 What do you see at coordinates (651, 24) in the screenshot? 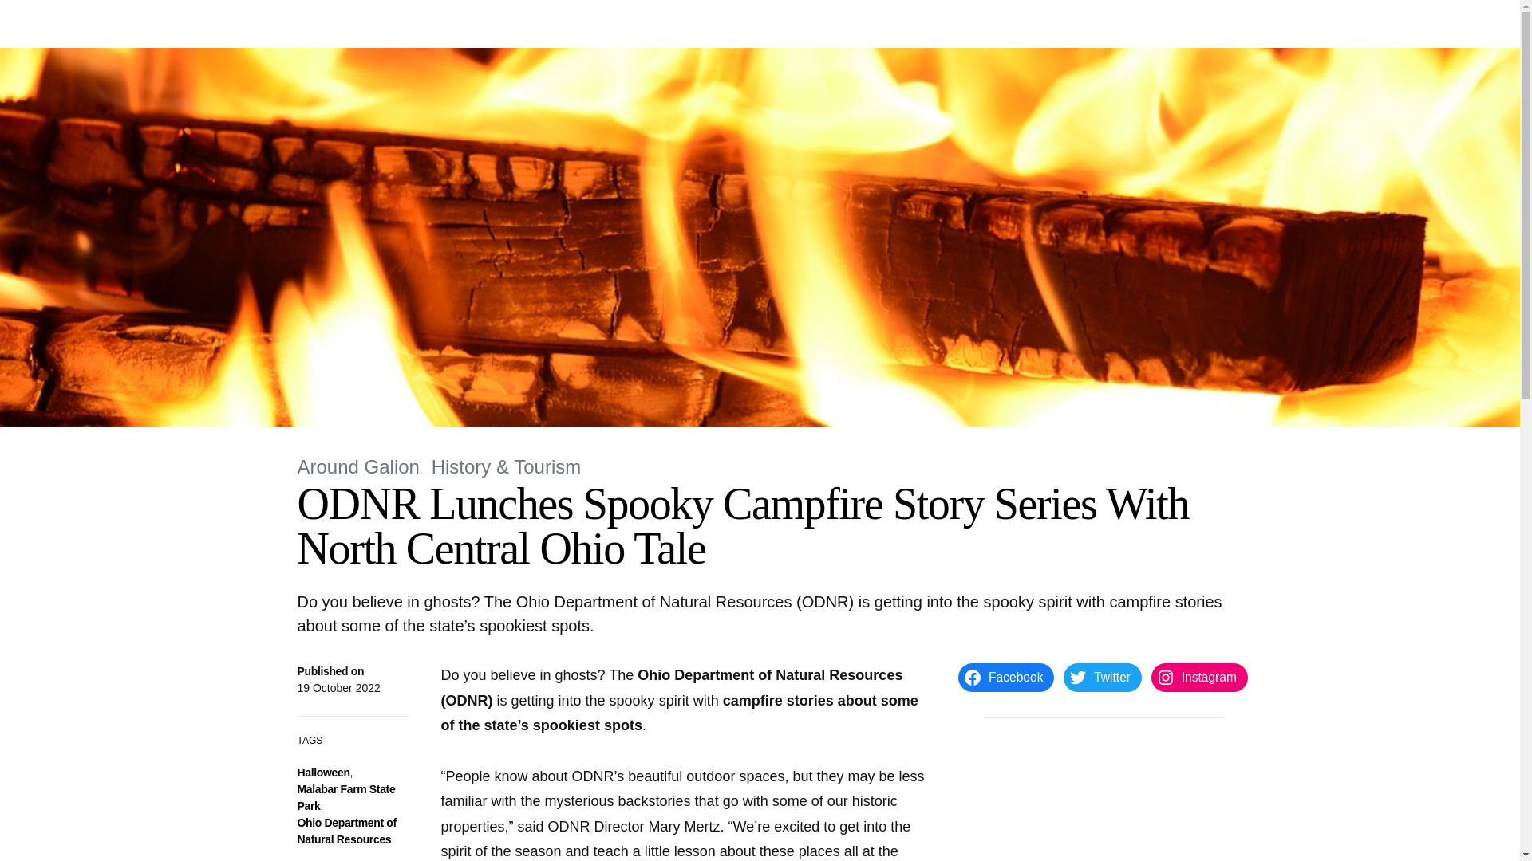
I see `Schools` at bounding box center [651, 24].